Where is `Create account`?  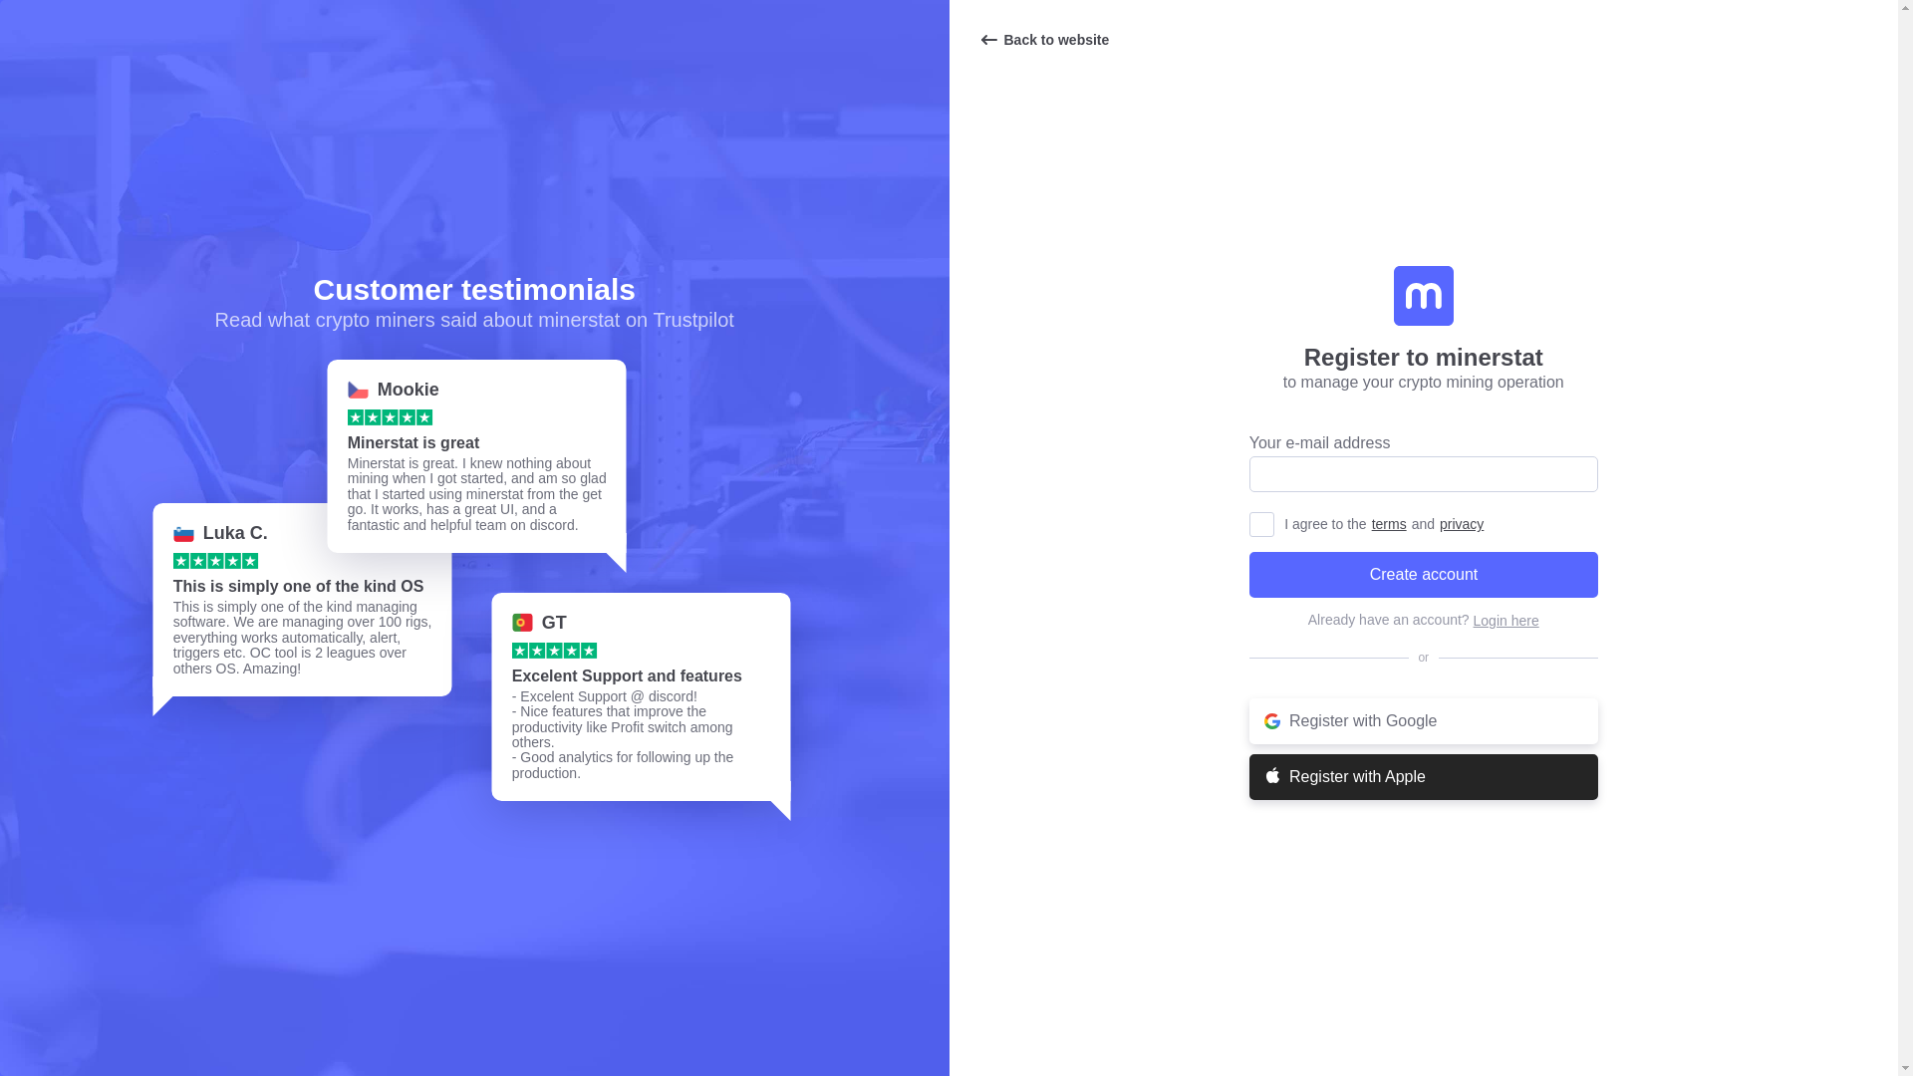
Create account is located at coordinates (1423, 575).